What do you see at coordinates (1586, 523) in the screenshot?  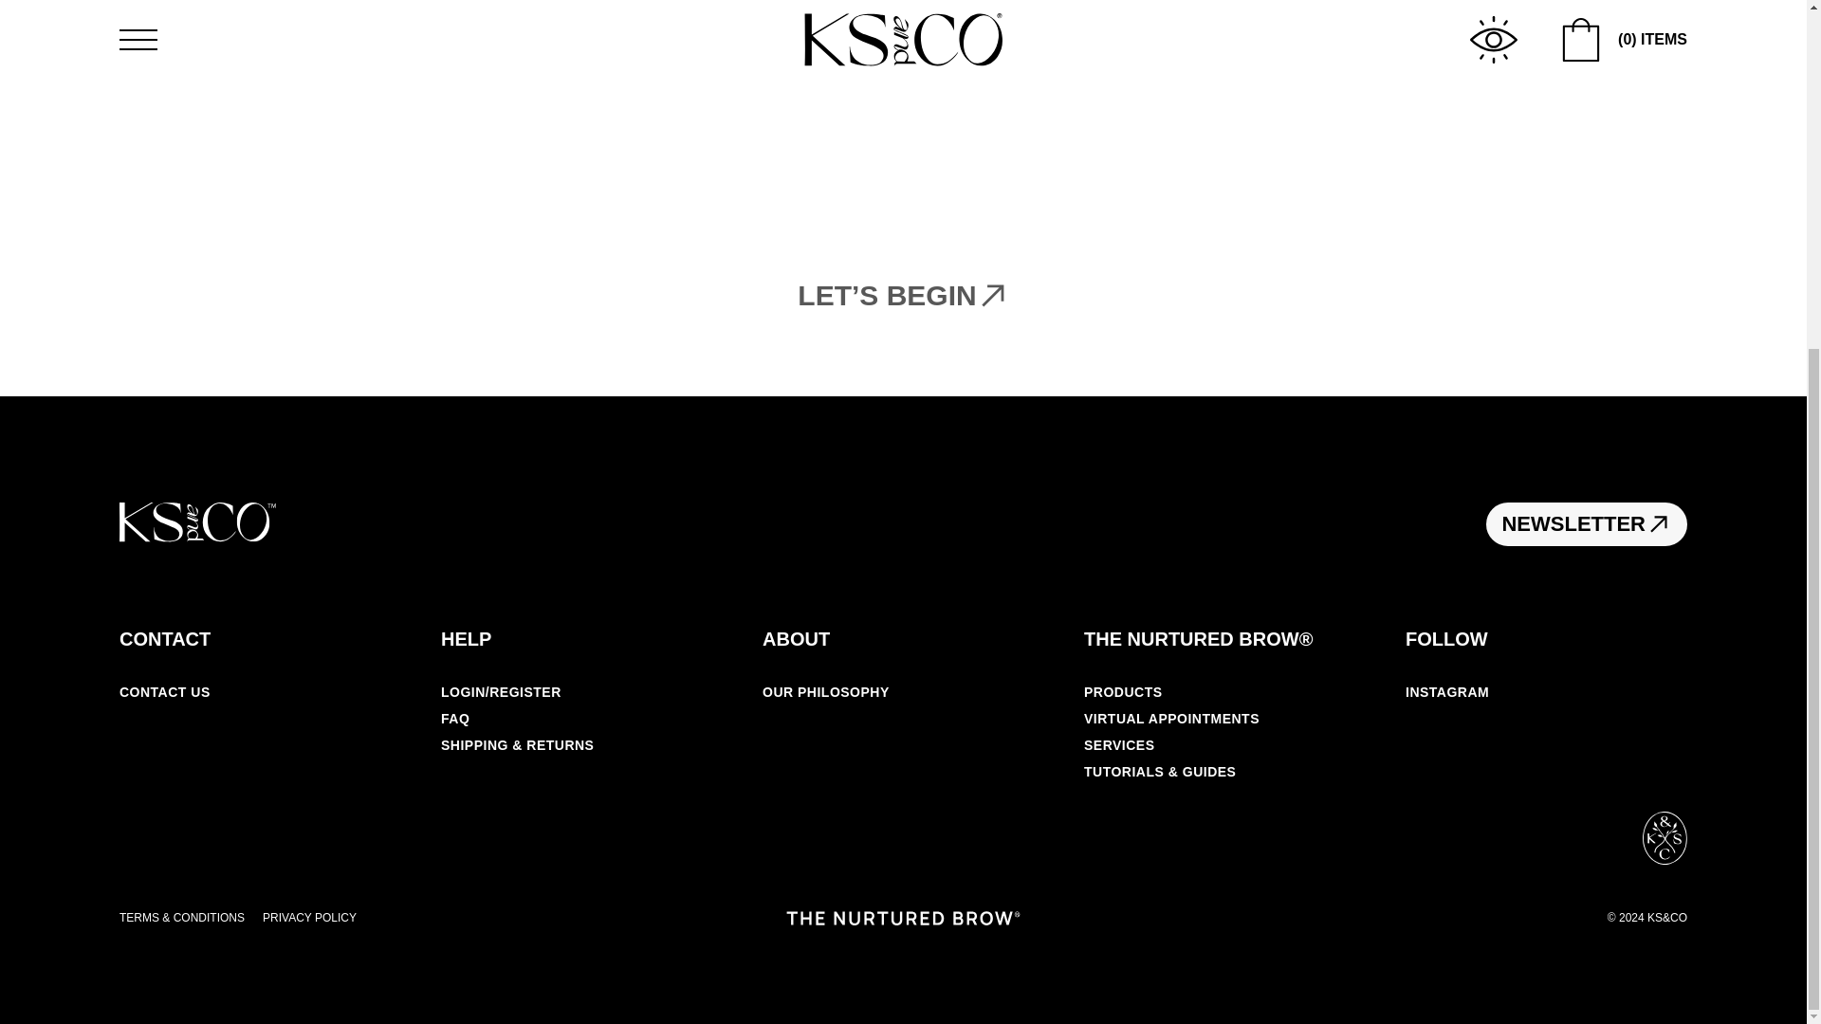 I see `NEWSLETTER` at bounding box center [1586, 523].